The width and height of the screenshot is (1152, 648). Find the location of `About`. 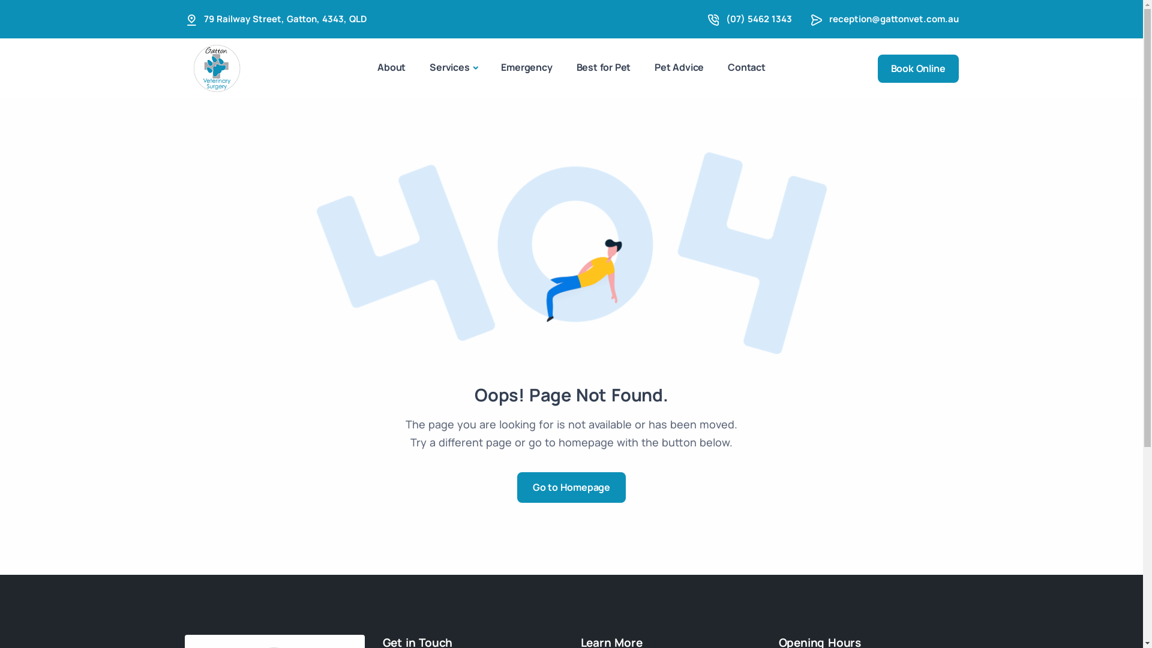

About is located at coordinates (391, 67).